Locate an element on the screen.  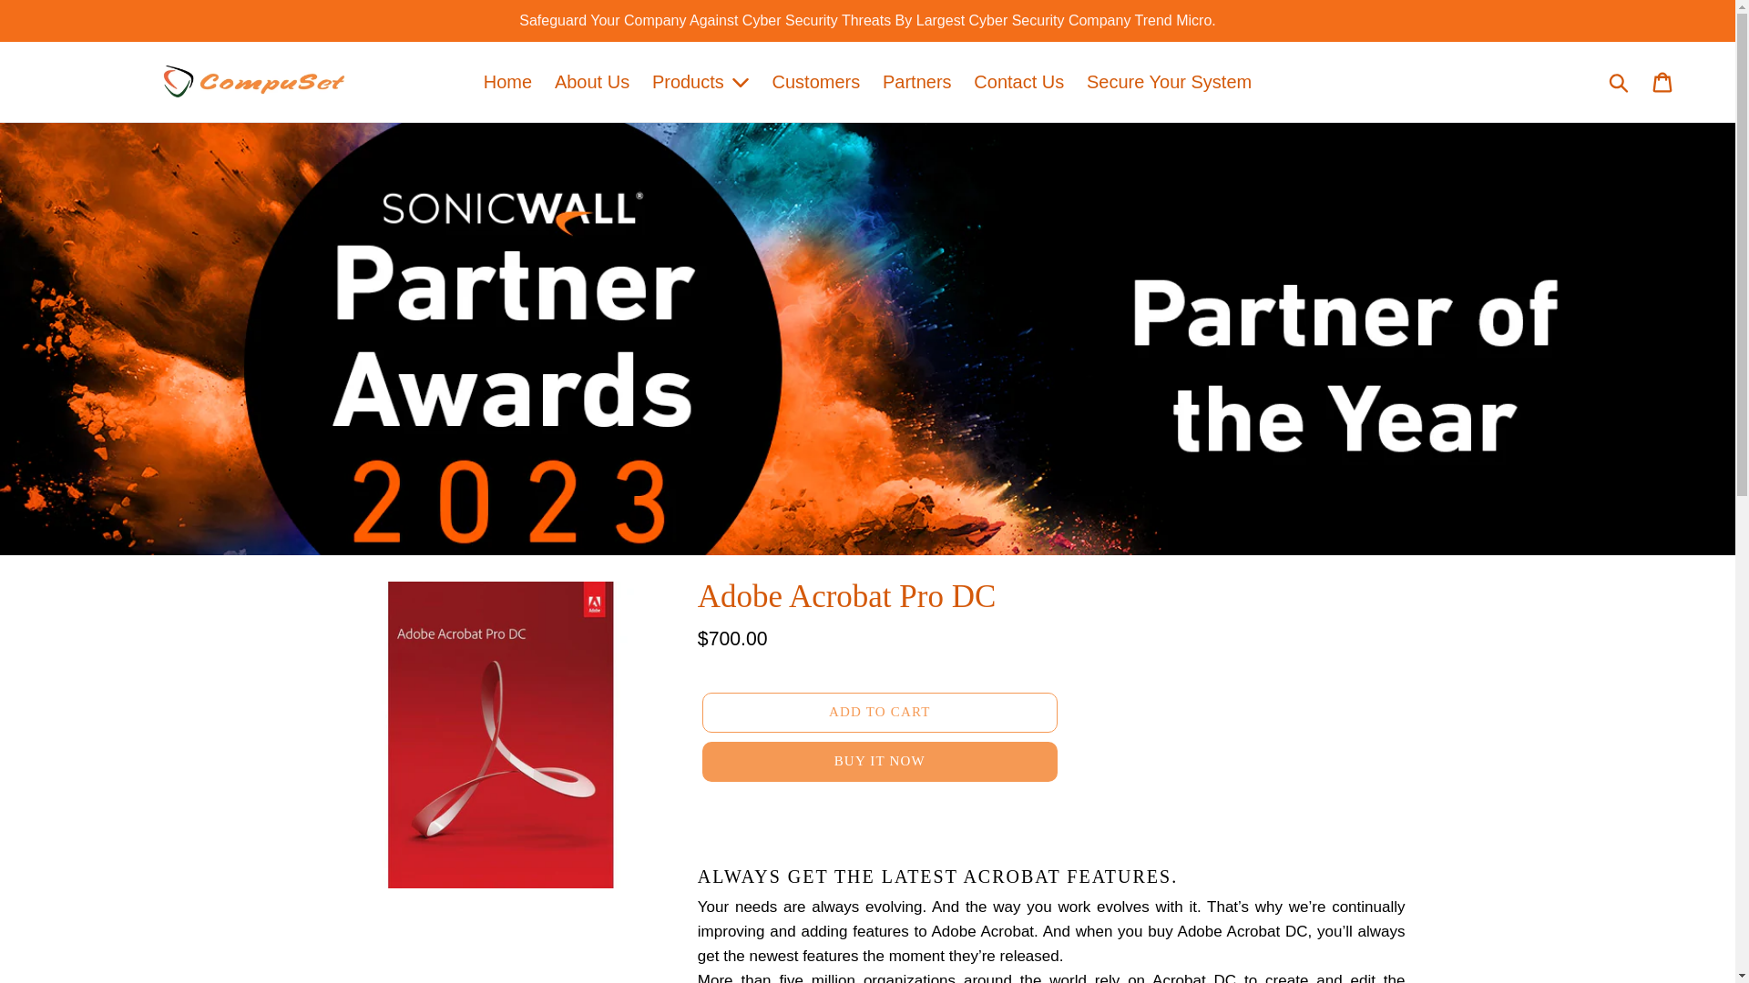
Secure Your System is located at coordinates (1169, 82).